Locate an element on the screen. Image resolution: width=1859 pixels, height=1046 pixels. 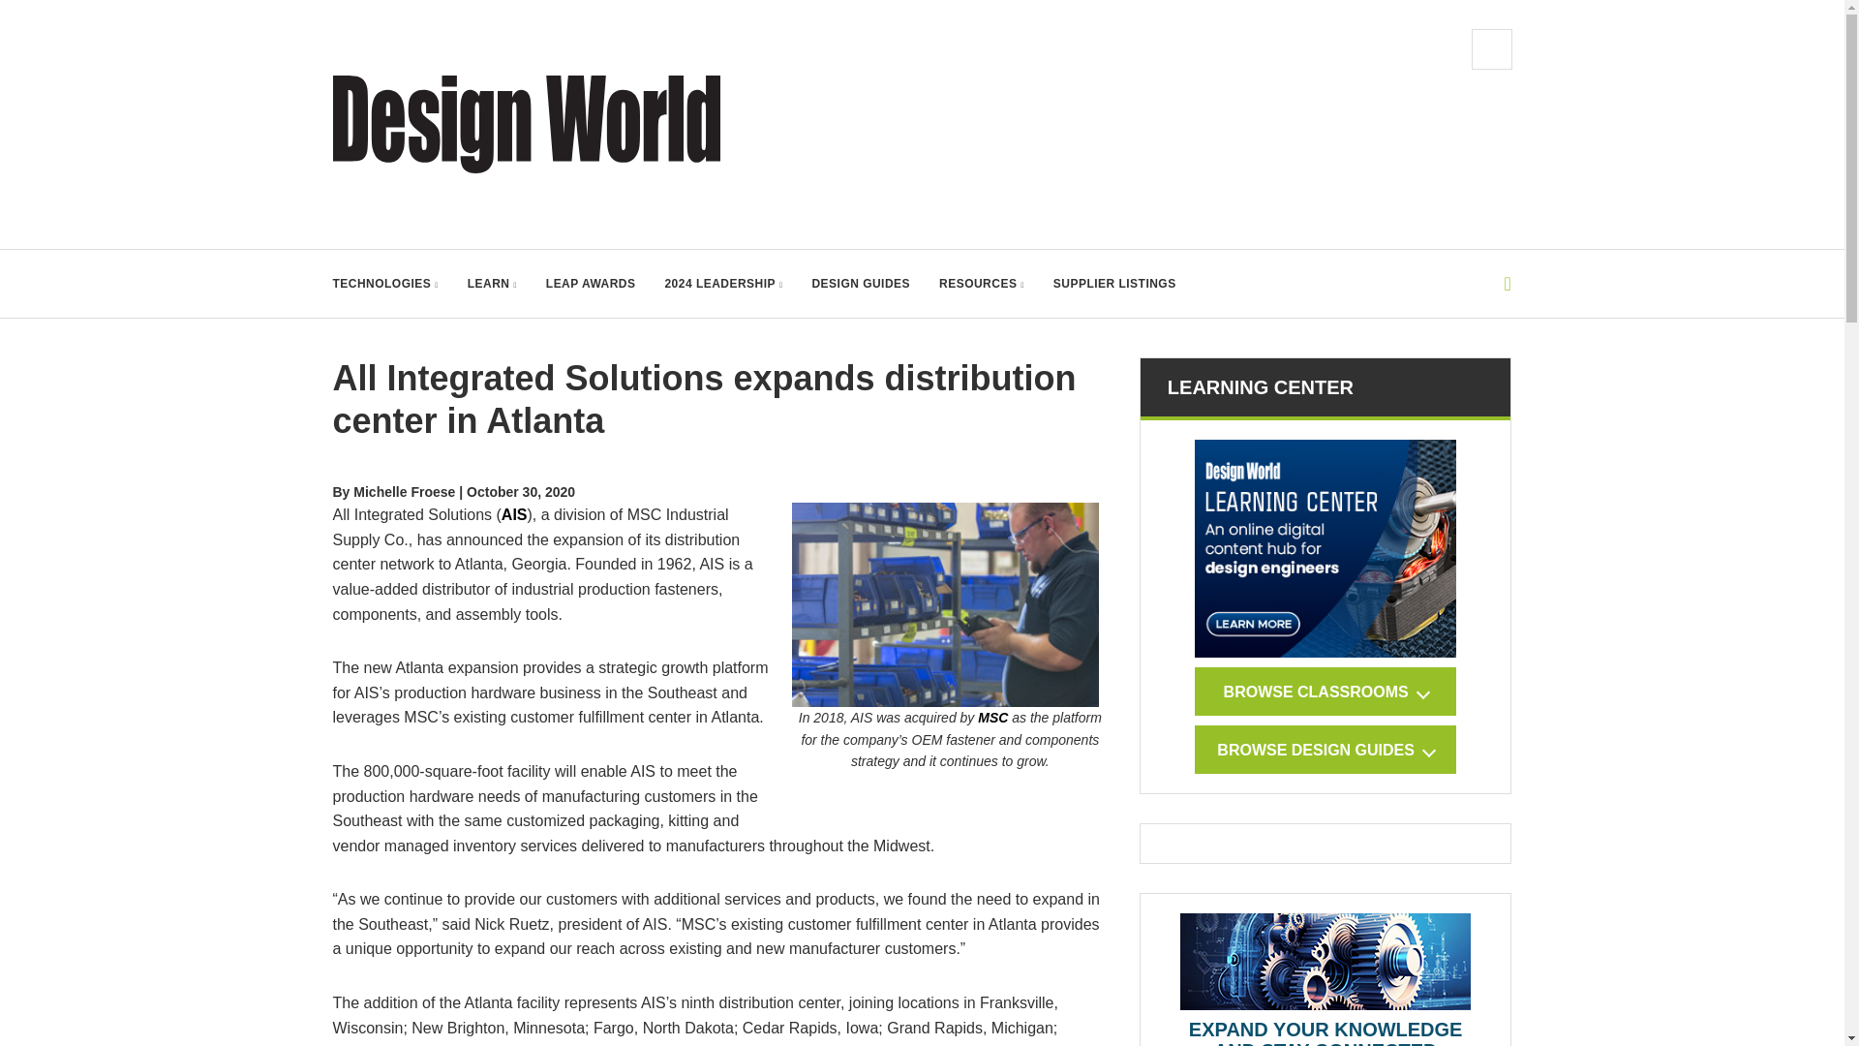
TECHNOLOGIES is located at coordinates (385, 284).